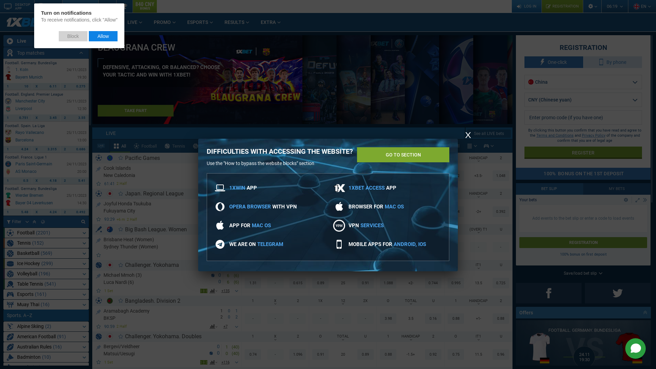  Describe the element at coordinates (562, 6) in the screenshot. I see `REGISTRATION` at that location.